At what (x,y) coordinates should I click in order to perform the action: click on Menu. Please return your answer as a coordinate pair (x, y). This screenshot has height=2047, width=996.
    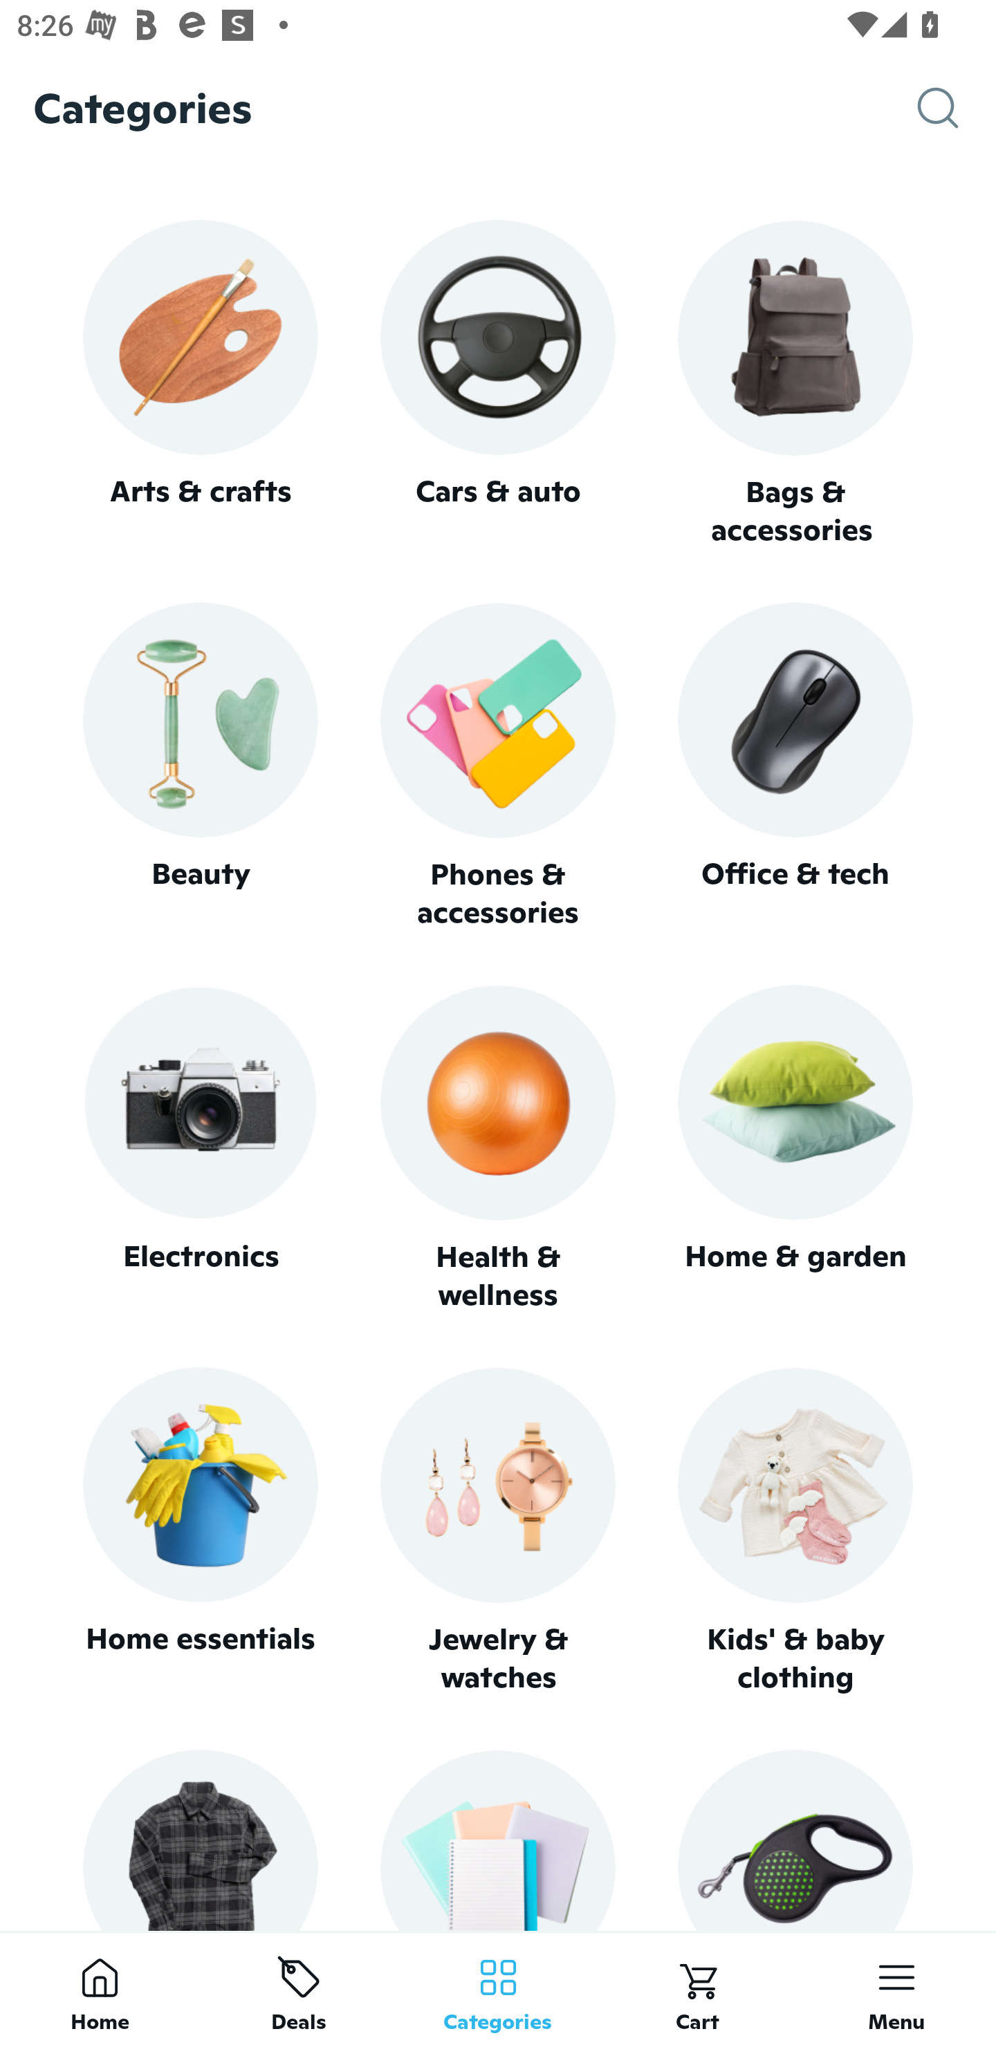
    Looking at the image, I should click on (896, 1989).